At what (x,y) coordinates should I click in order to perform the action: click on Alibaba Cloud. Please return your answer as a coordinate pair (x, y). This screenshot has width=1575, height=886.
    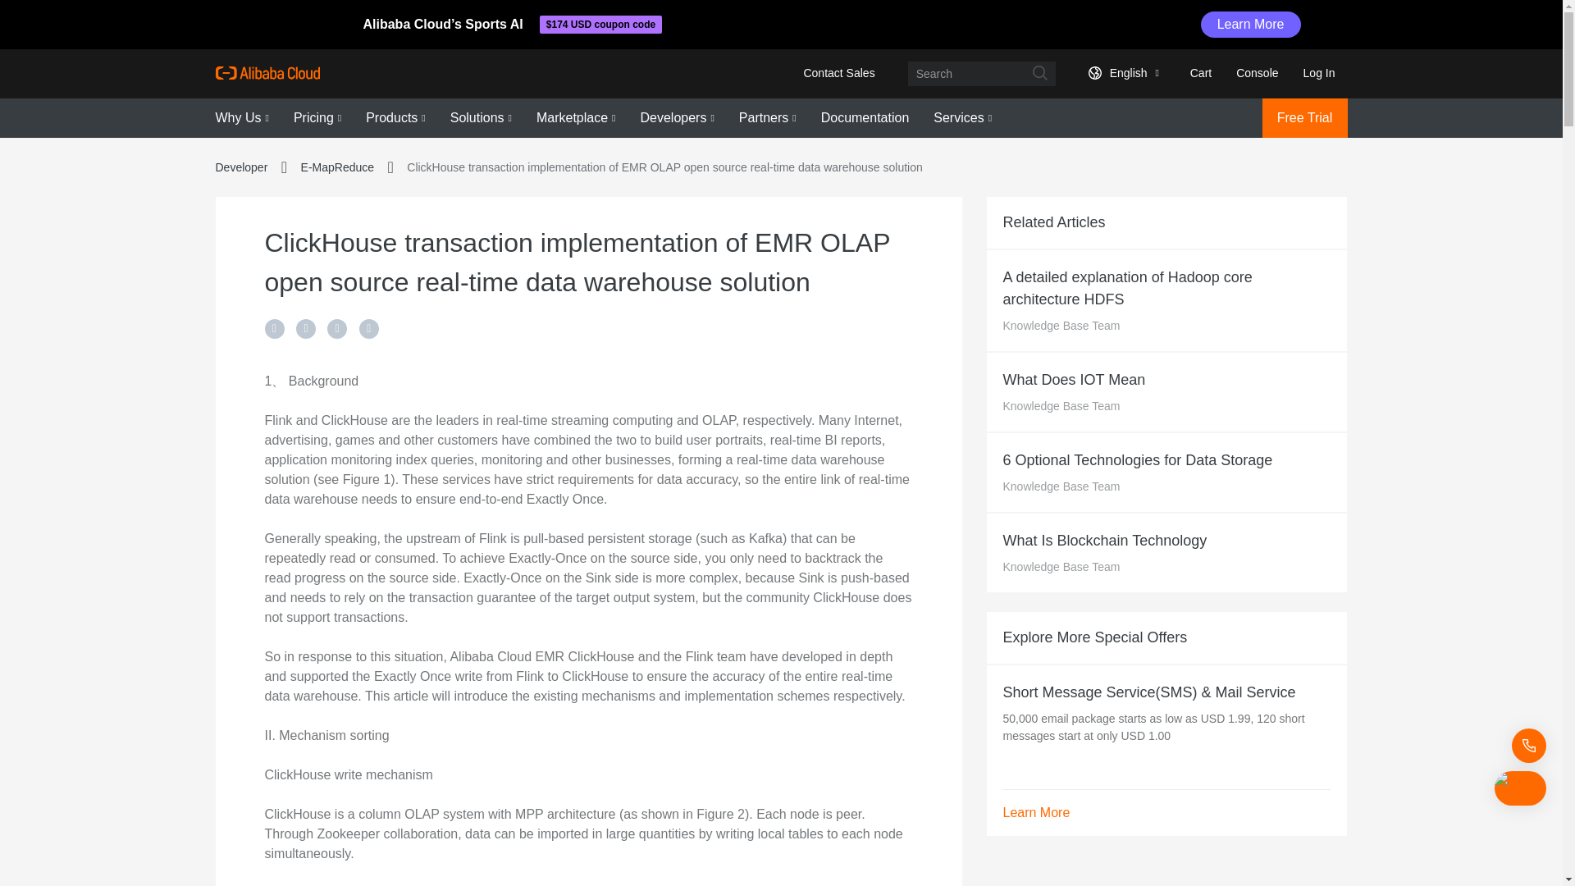
    Looking at the image, I should click on (267, 72).